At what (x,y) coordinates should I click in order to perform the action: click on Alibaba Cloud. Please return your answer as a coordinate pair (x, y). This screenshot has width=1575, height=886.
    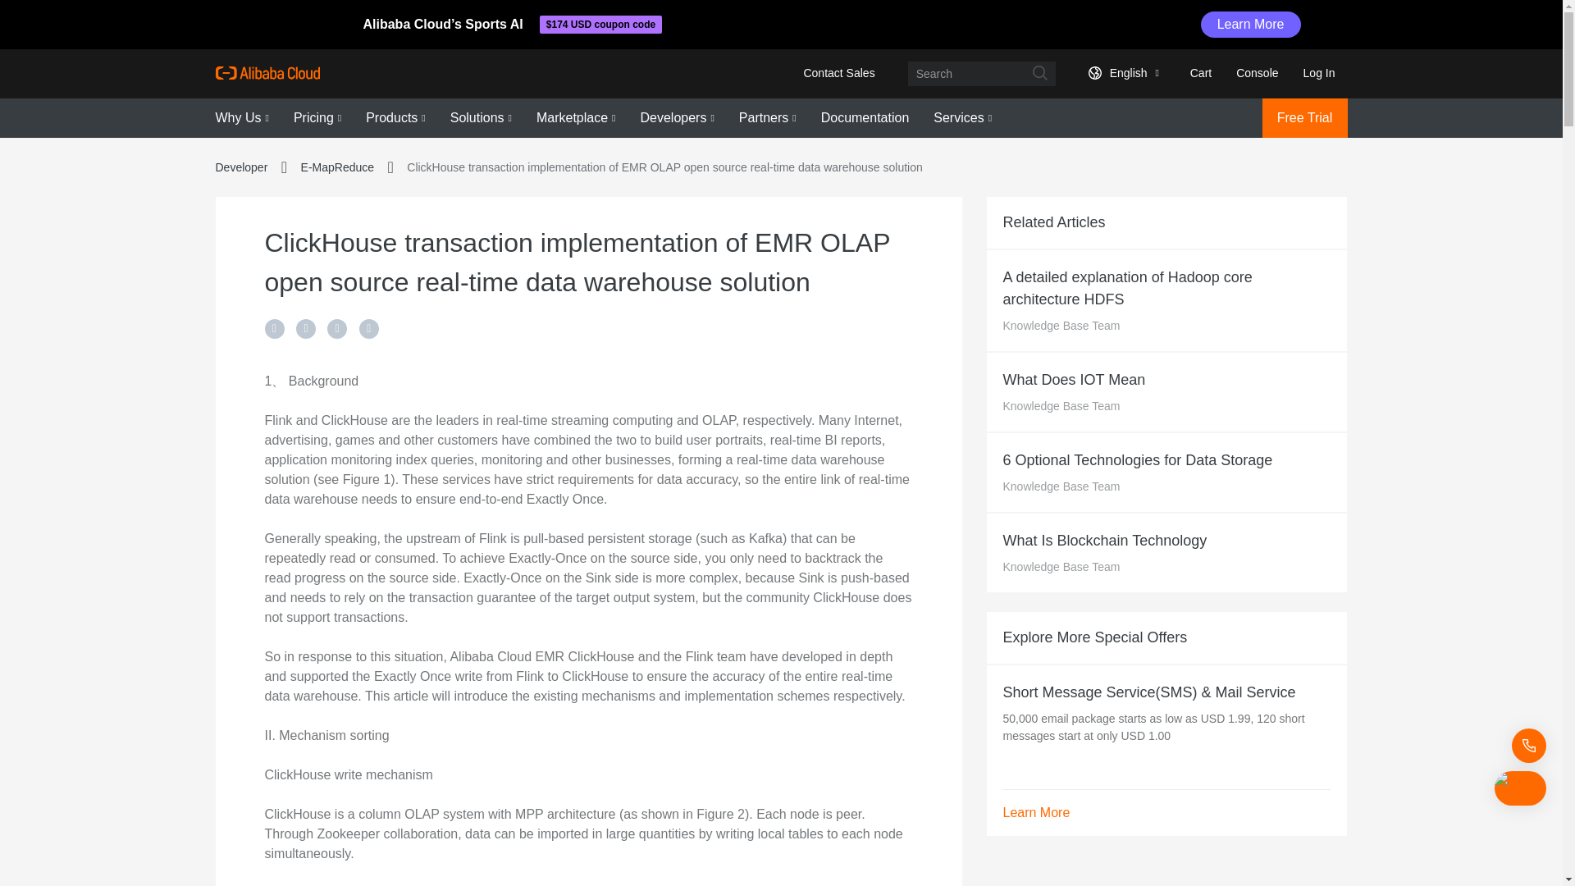
    Looking at the image, I should click on (267, 72).